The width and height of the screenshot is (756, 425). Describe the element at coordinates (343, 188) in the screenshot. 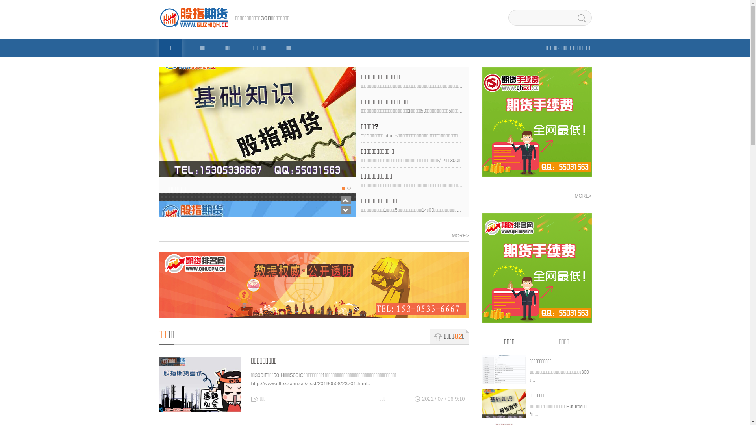

I see `1` at that location.